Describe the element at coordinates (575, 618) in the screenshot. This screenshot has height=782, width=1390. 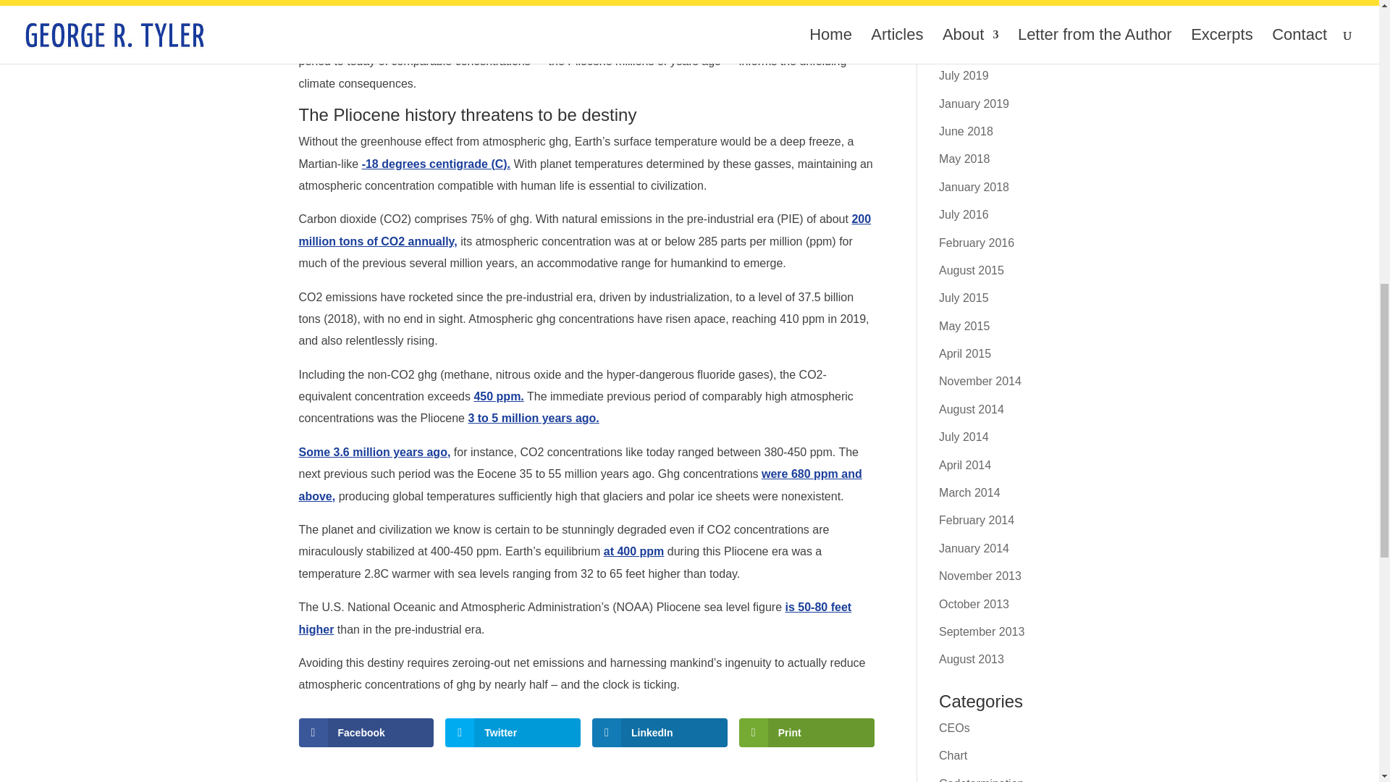
I see `is 50-80 feet higher` at that location.